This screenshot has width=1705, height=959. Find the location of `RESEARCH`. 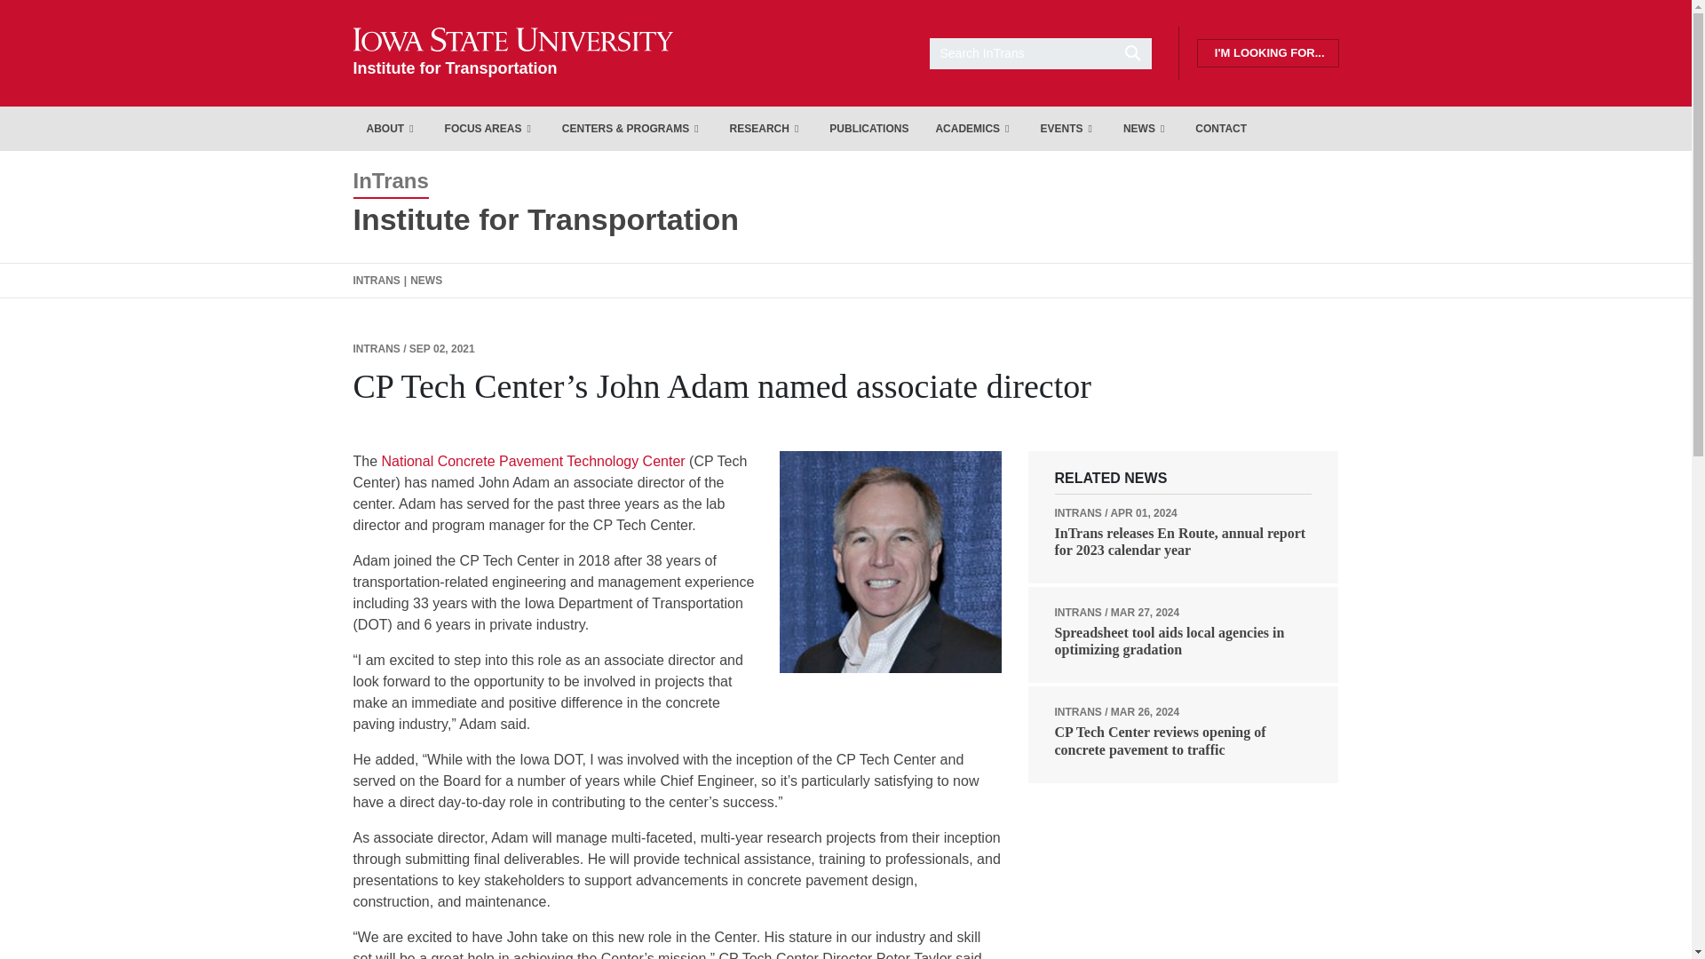

RESEARCH is located at coordinates (513, 52).